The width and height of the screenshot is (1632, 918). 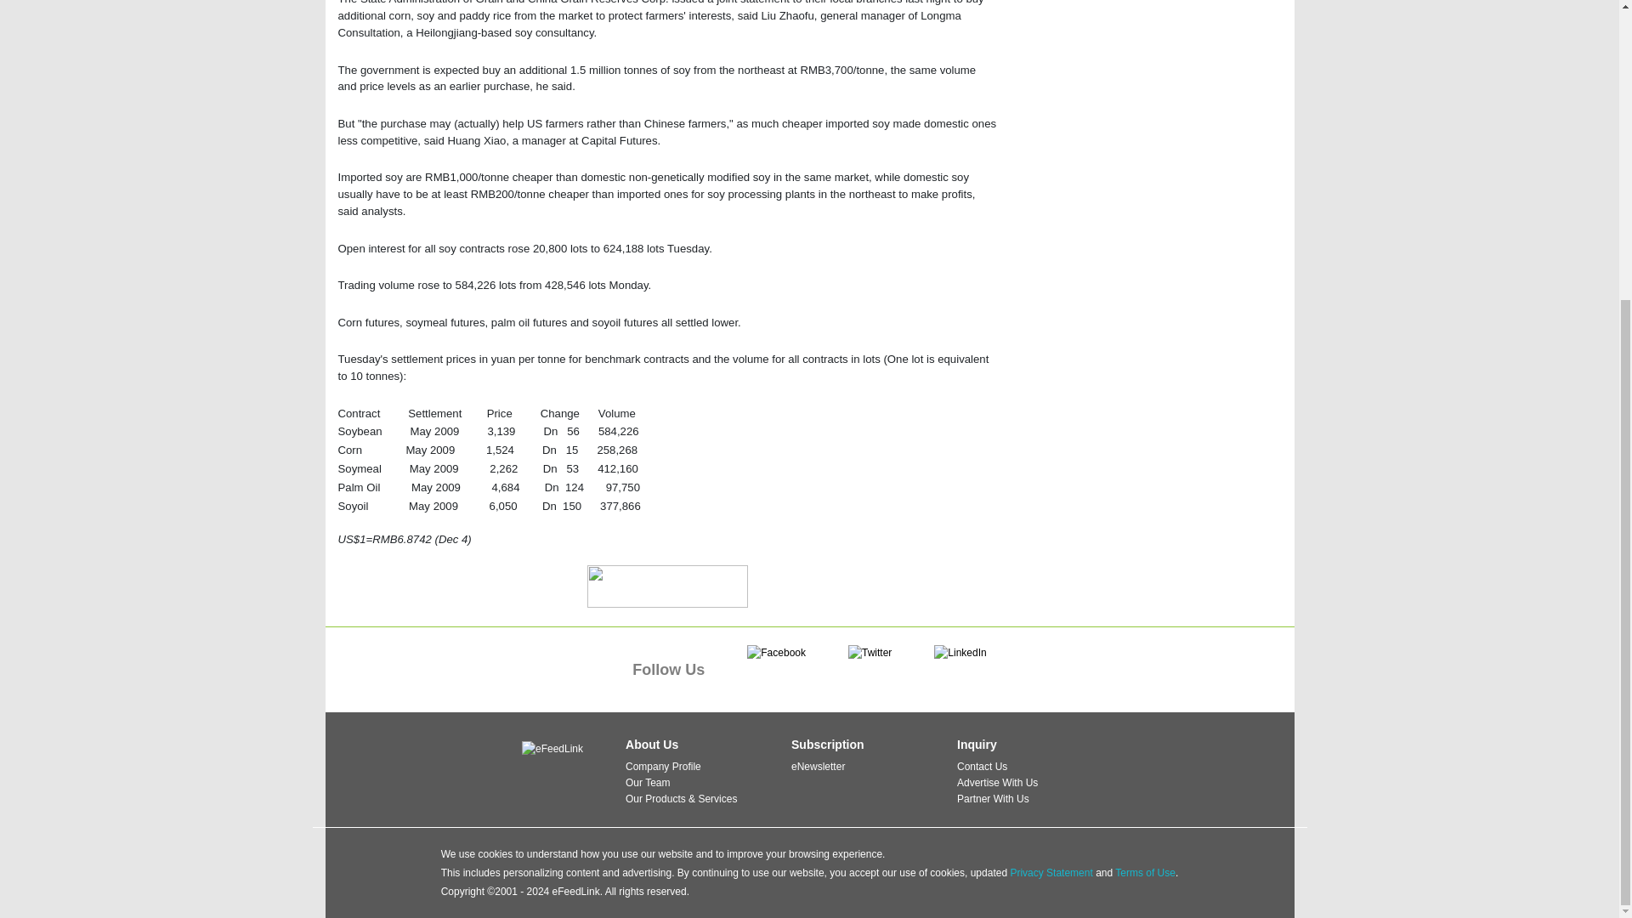 What do you see at coordinates (997, 782) in the screenshot?
I see `Advertise With Us` at bounding box center [997, 782].